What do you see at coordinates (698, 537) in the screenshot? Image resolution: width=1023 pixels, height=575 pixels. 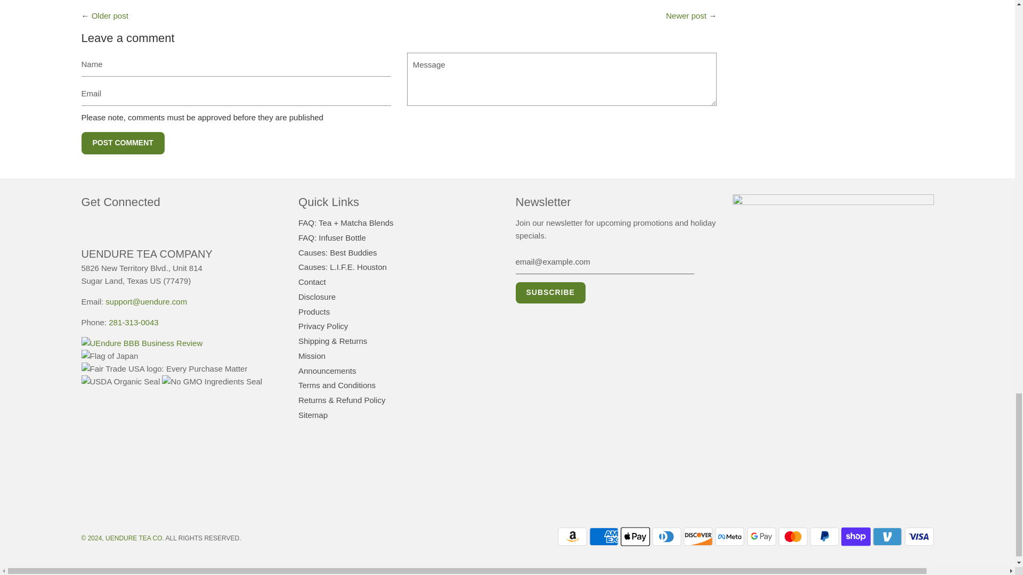 I see `Discover` at bounding box center [698, 537].